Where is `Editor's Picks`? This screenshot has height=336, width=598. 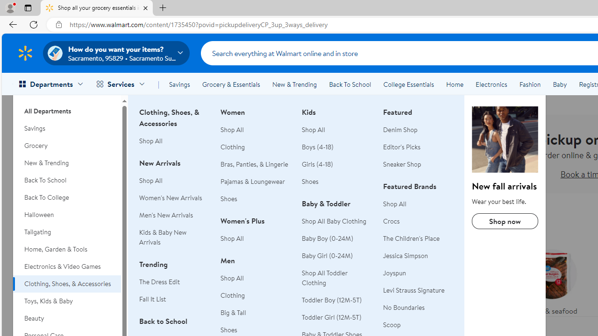 Editor's Picks is located at coordinates (418, 147).